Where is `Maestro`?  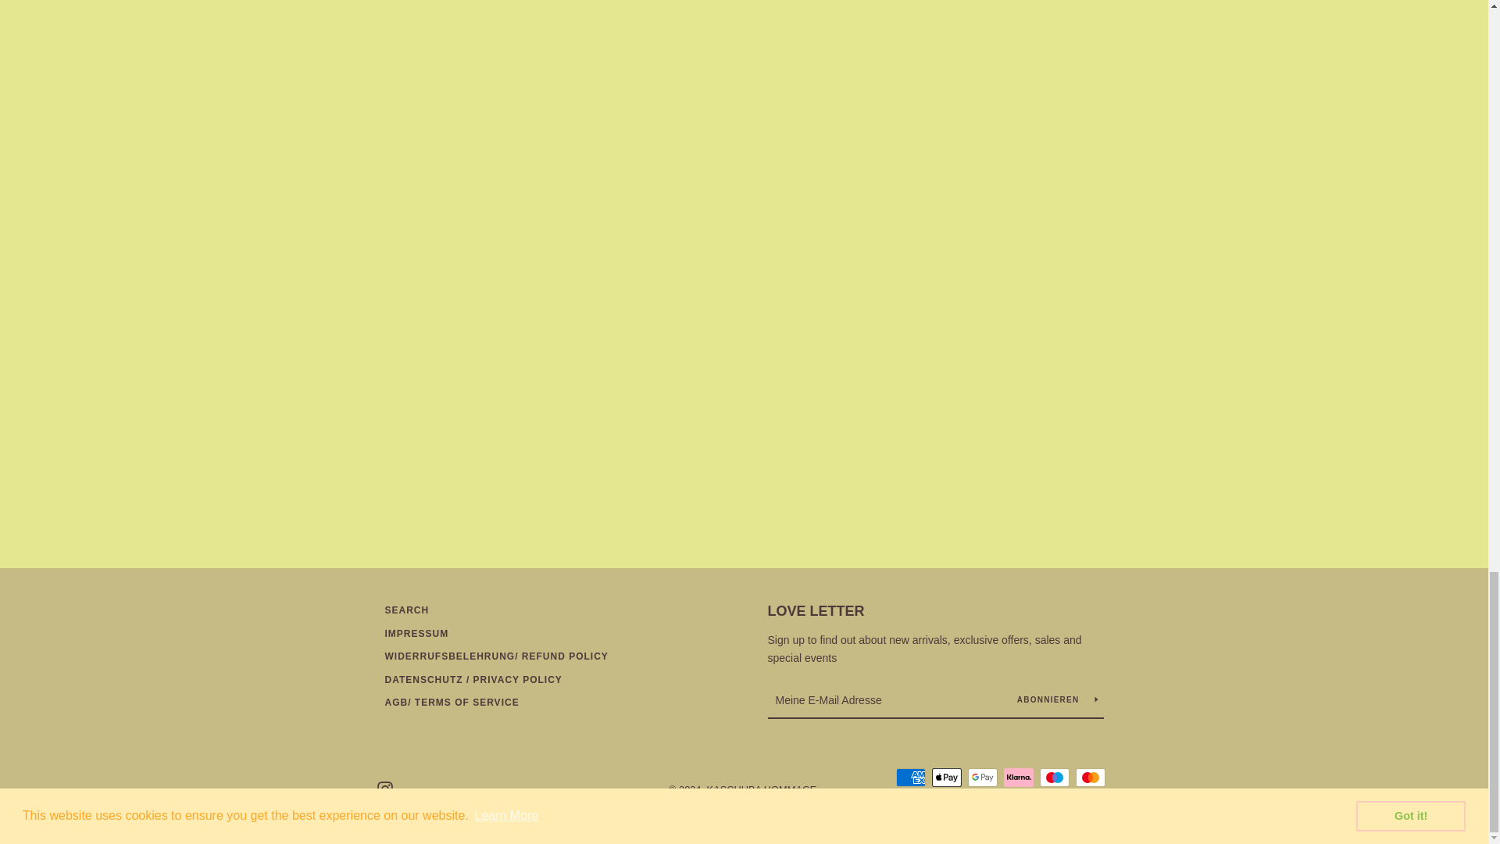
Maestro is located at coordinates (1053, 777).